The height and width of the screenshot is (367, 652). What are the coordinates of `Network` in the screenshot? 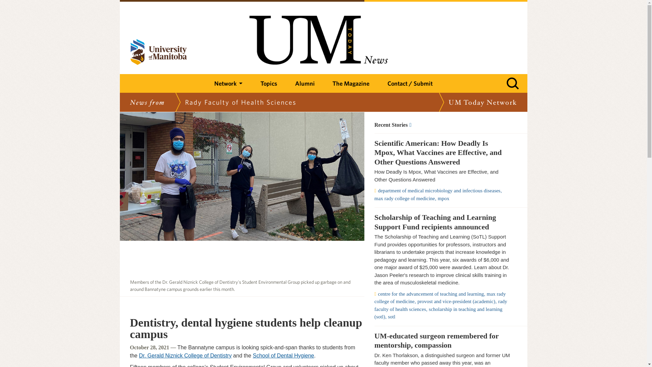 It's located at (228, 84).